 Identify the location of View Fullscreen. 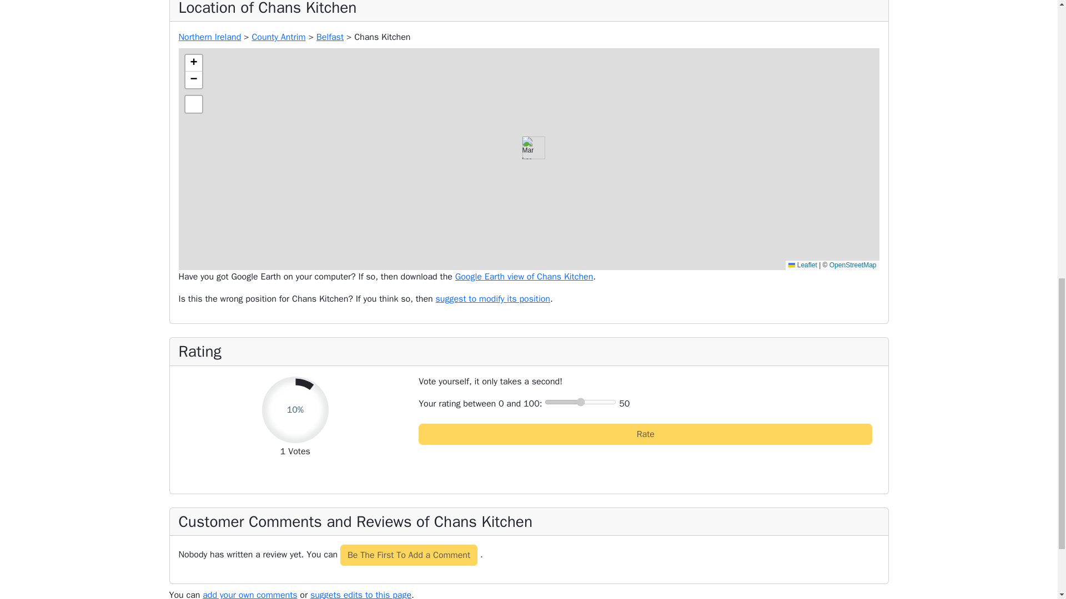
(194, 104).